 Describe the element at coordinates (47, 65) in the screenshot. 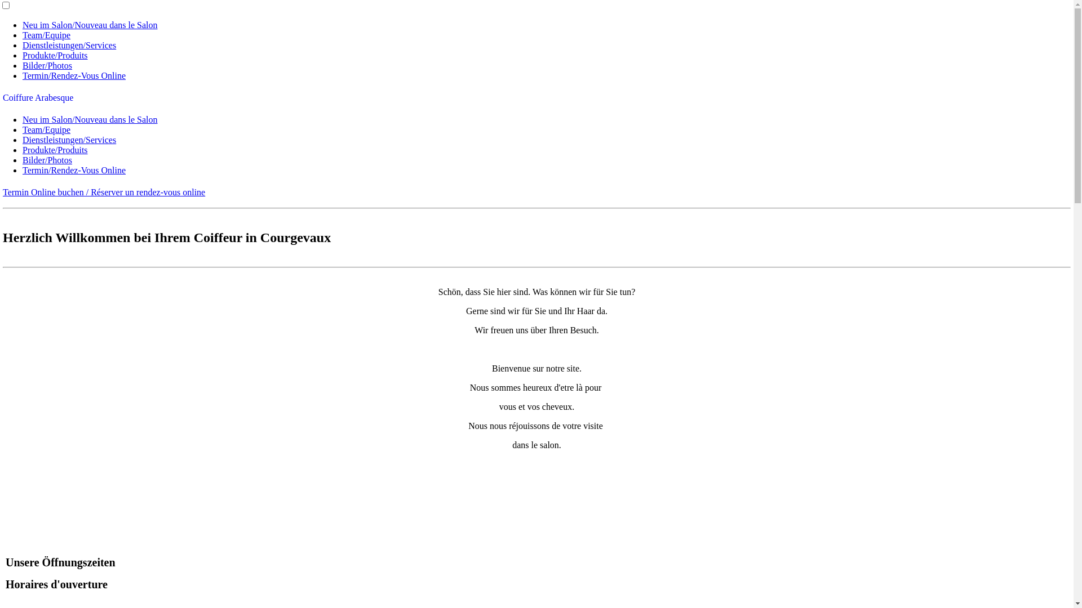

I see `Bilder/Photos` at that location.